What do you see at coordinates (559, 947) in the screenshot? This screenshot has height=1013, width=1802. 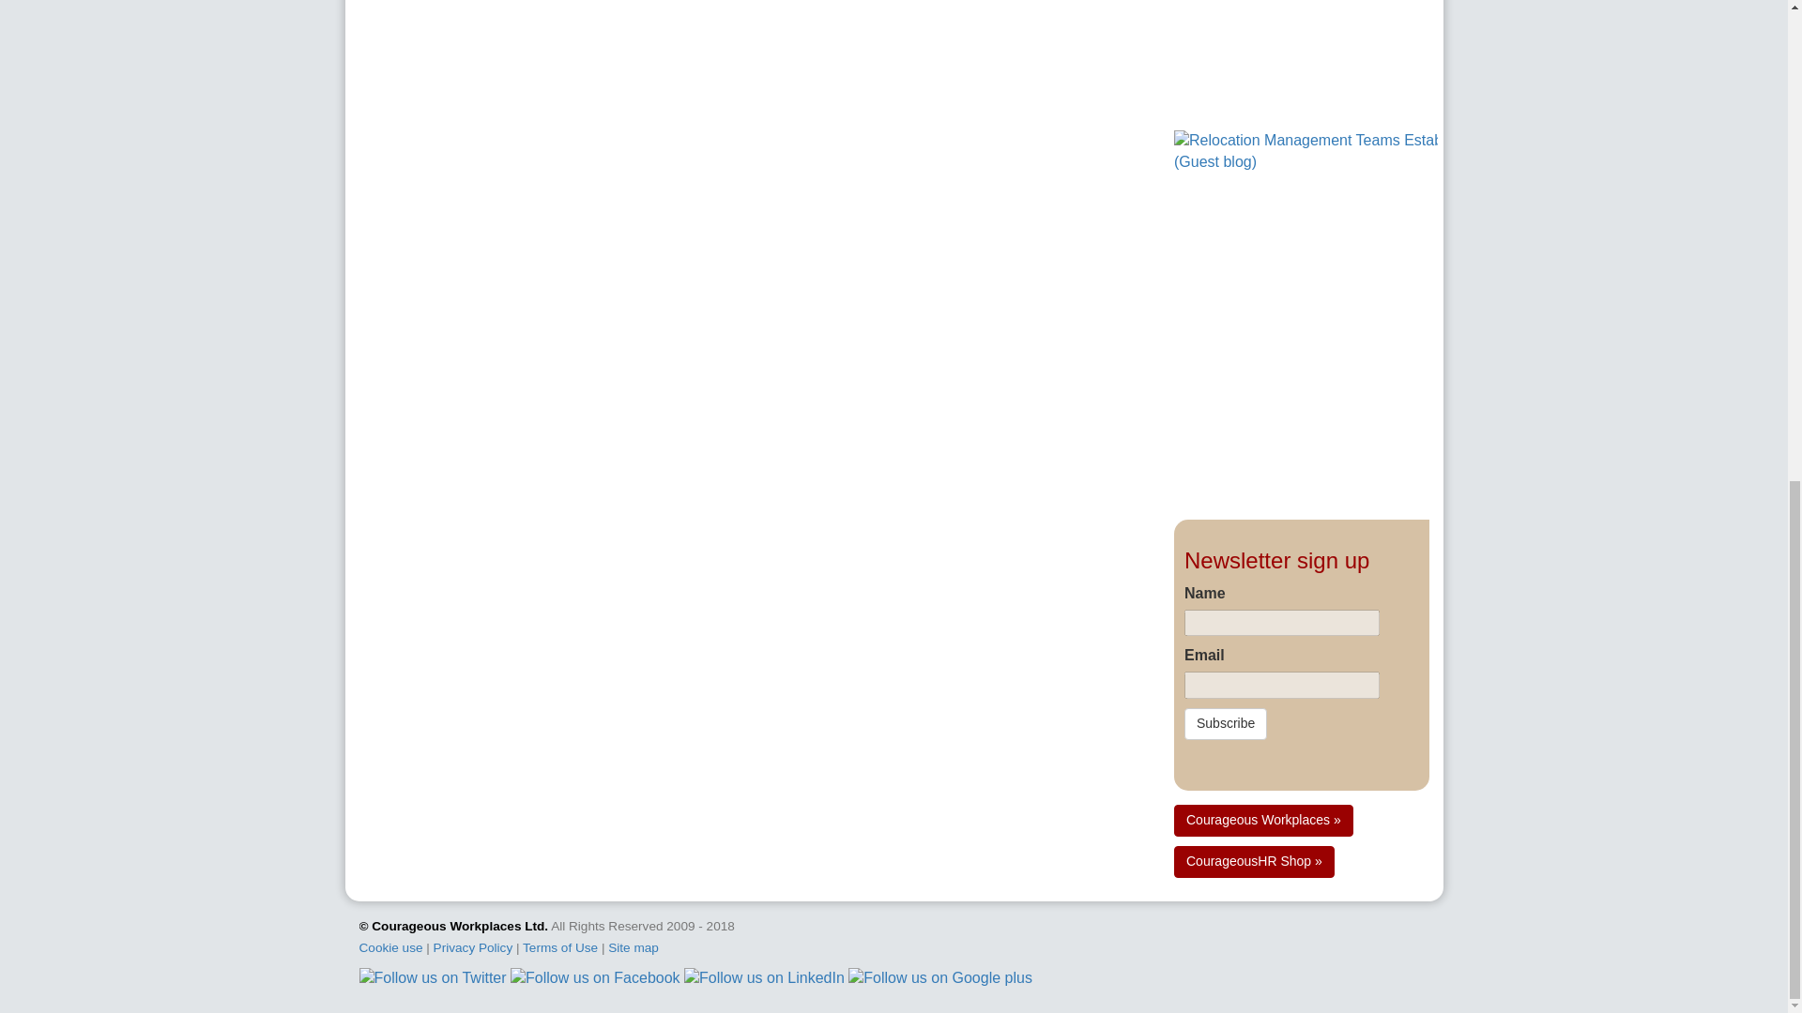 I see `Terms of Use` at bounding box center [559, 947].